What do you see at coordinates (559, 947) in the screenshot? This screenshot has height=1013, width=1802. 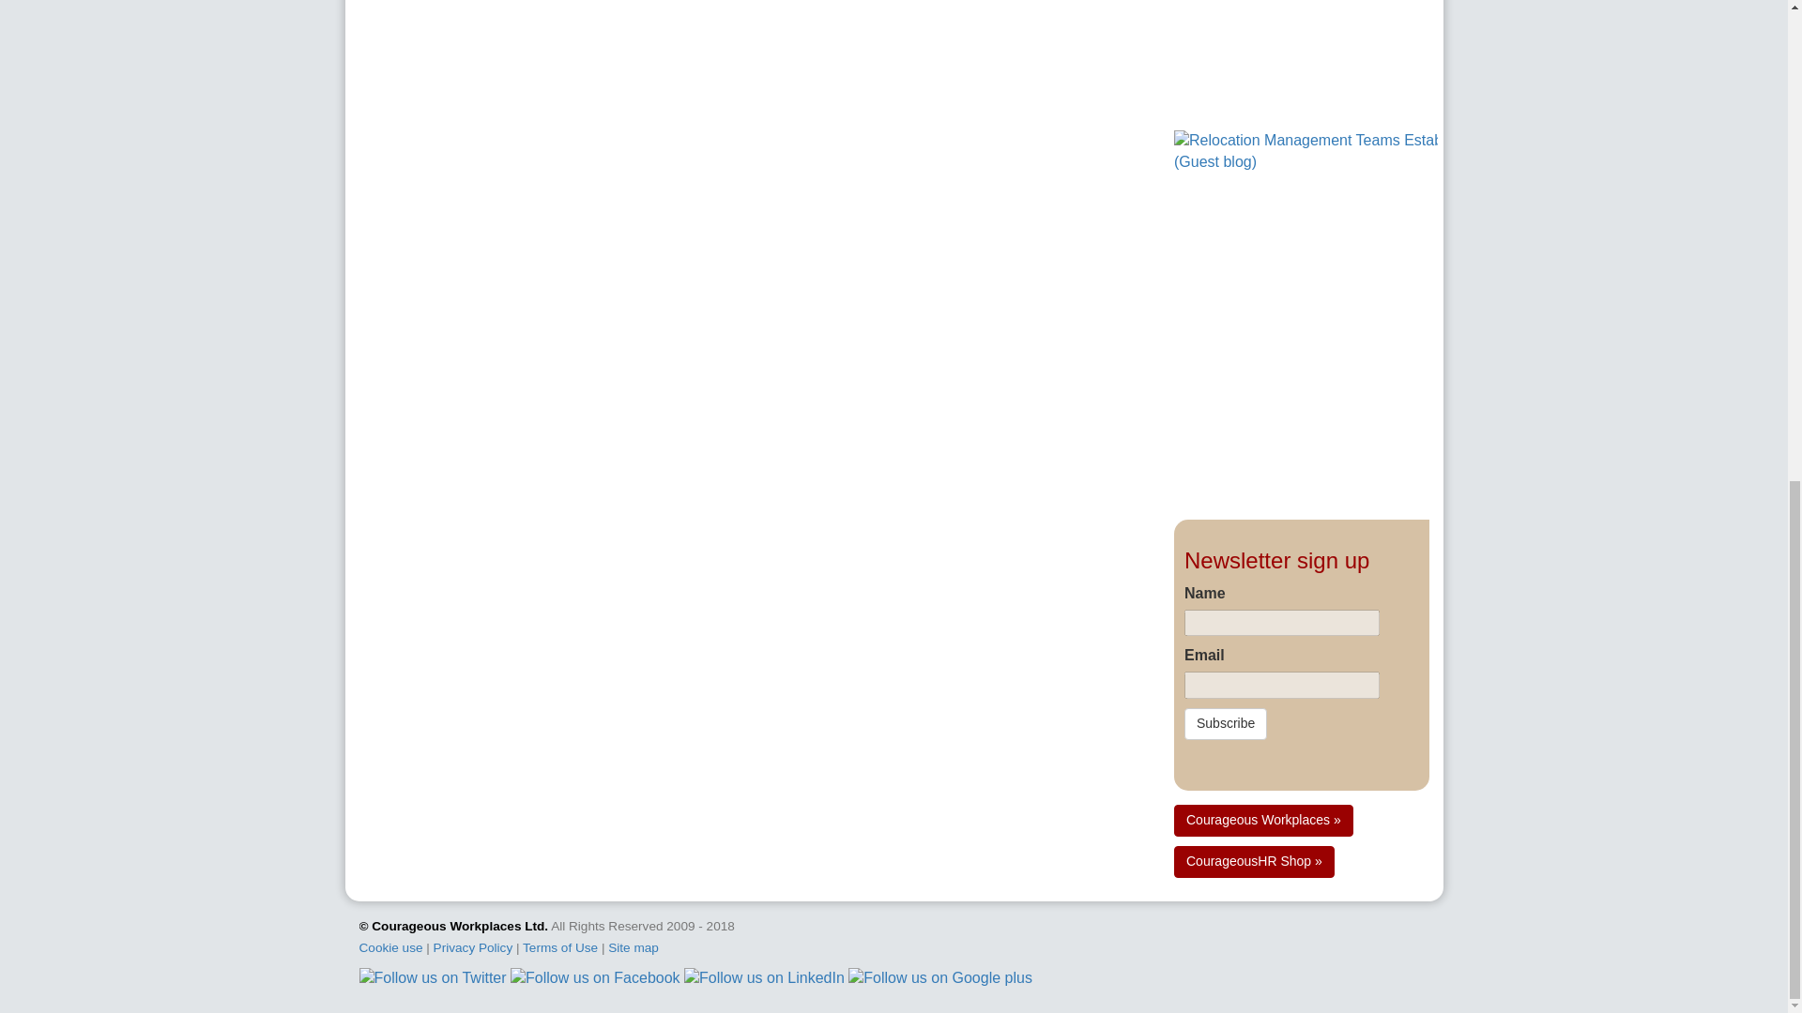 I see `Terms of Use` at bounding box center [559, 947].